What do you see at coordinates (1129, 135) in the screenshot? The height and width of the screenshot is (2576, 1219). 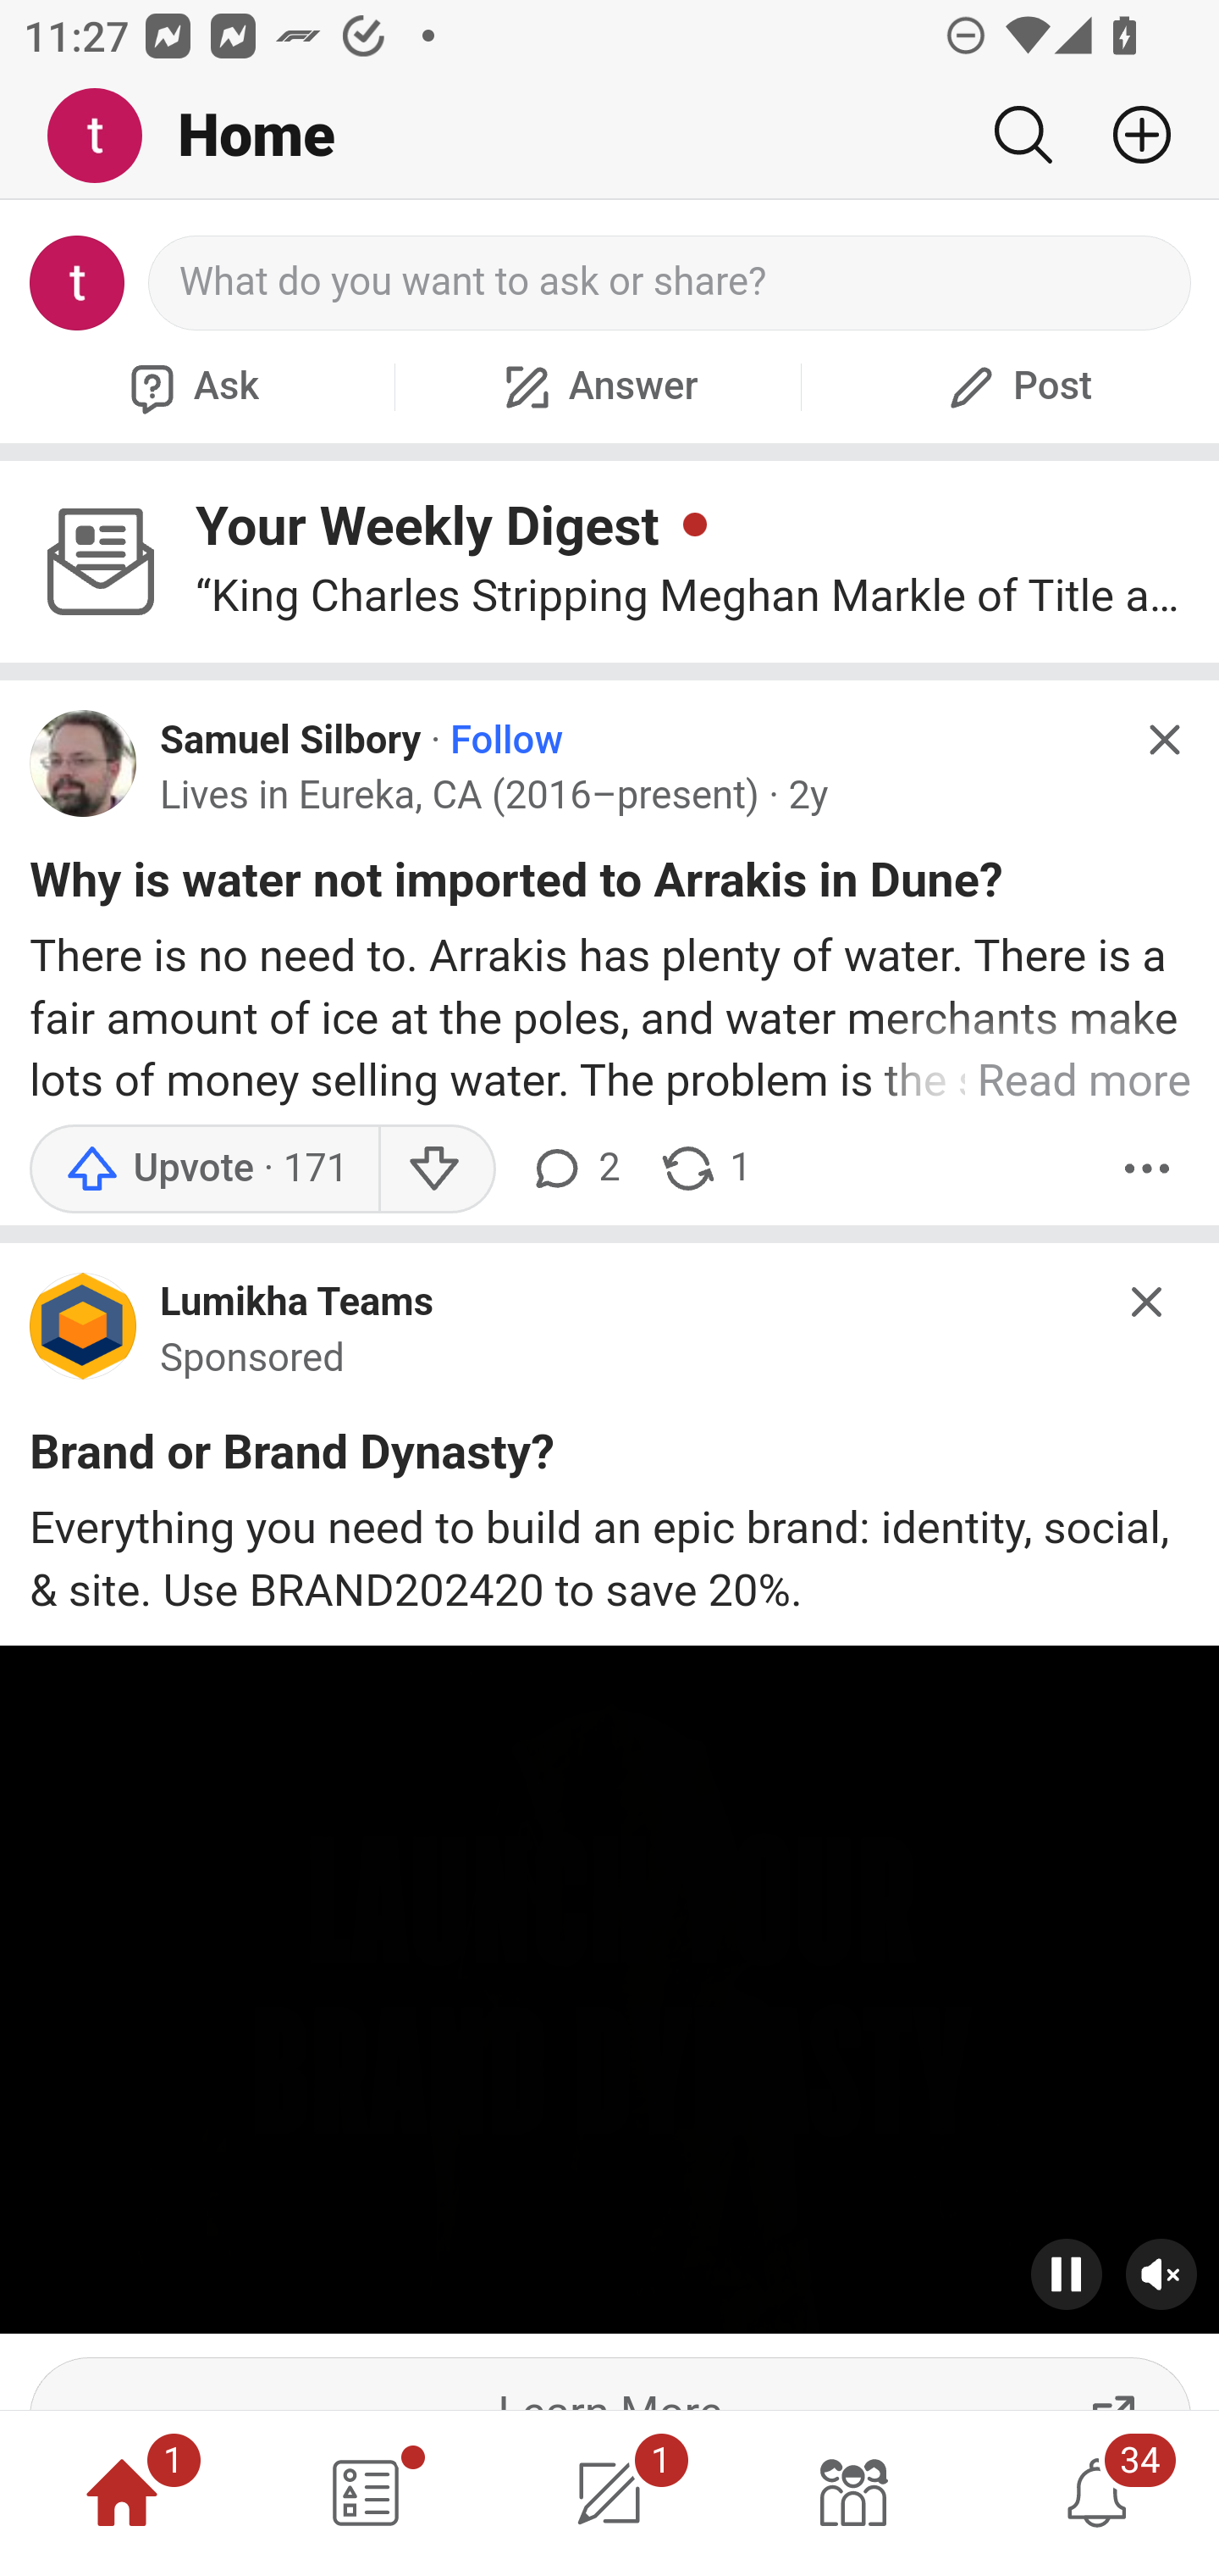 I see `Add` at bounding box center [1129, 135].